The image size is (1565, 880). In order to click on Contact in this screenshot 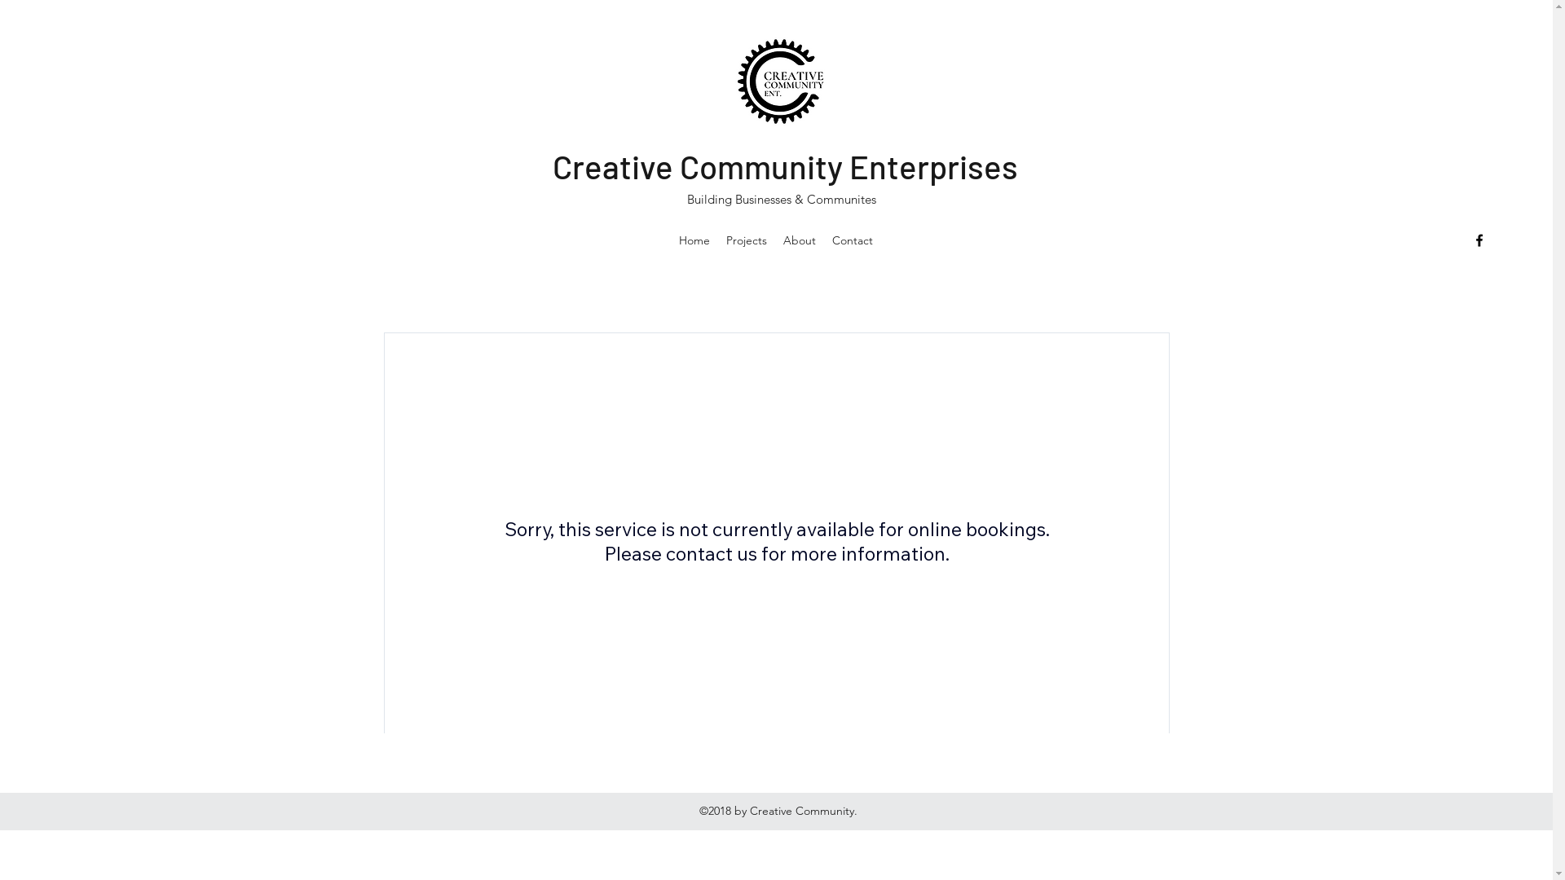, I will do `click(853, 240)`.